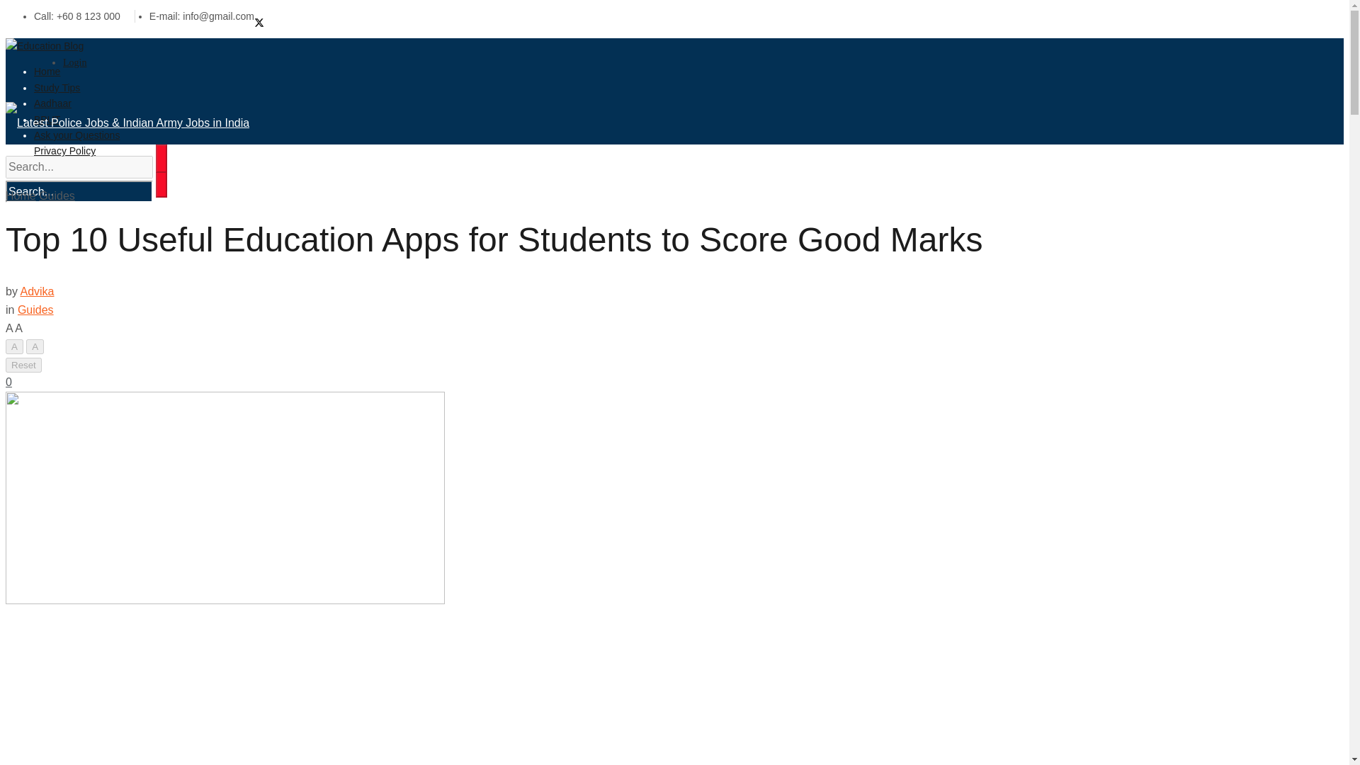 The width and height of the screenshot is (1360, 765). I want to click on A, so click(34, 347).